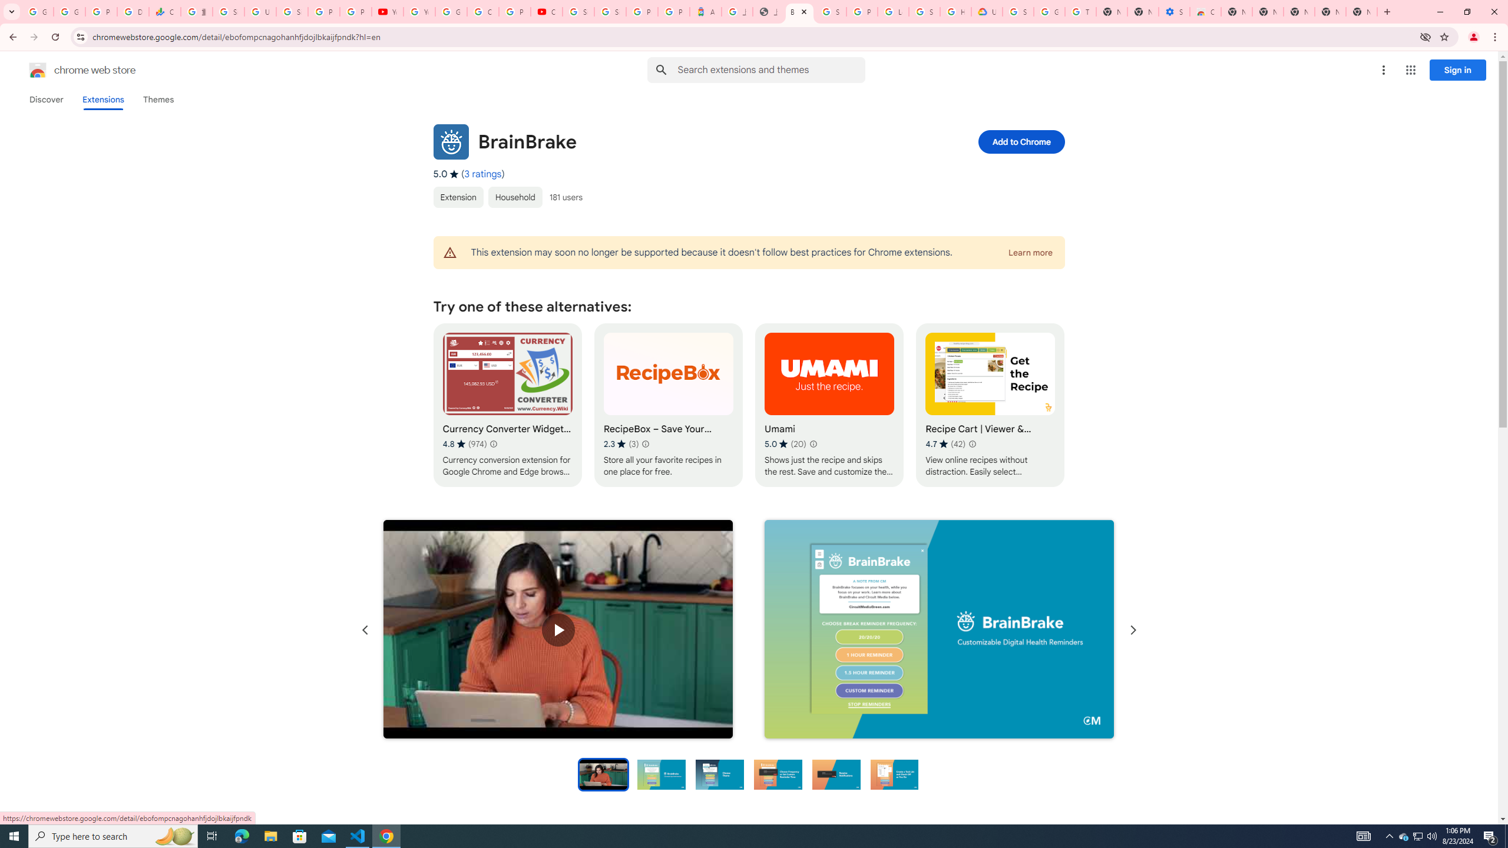 This screenshot has height=848, width=1508. What do you see at coordinates (706, 12) in the screenshot?
I see `Atour Hotel - Google hotels` at bounding box center [706, 12].